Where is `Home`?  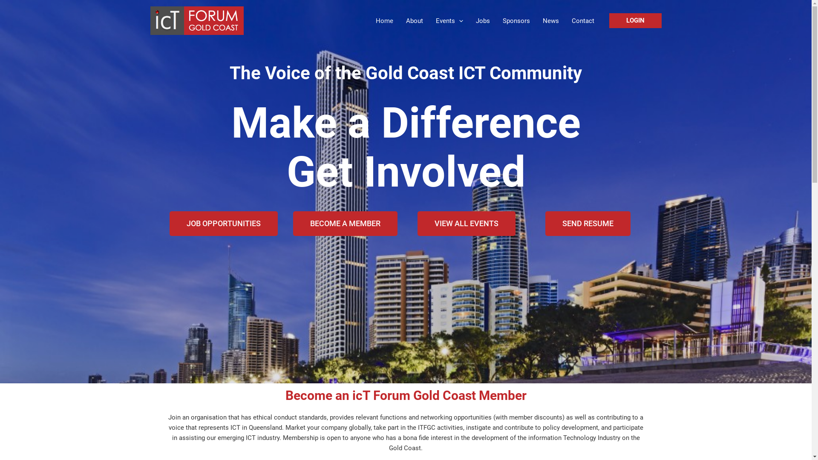
Home is located at coordinates (384, 21).